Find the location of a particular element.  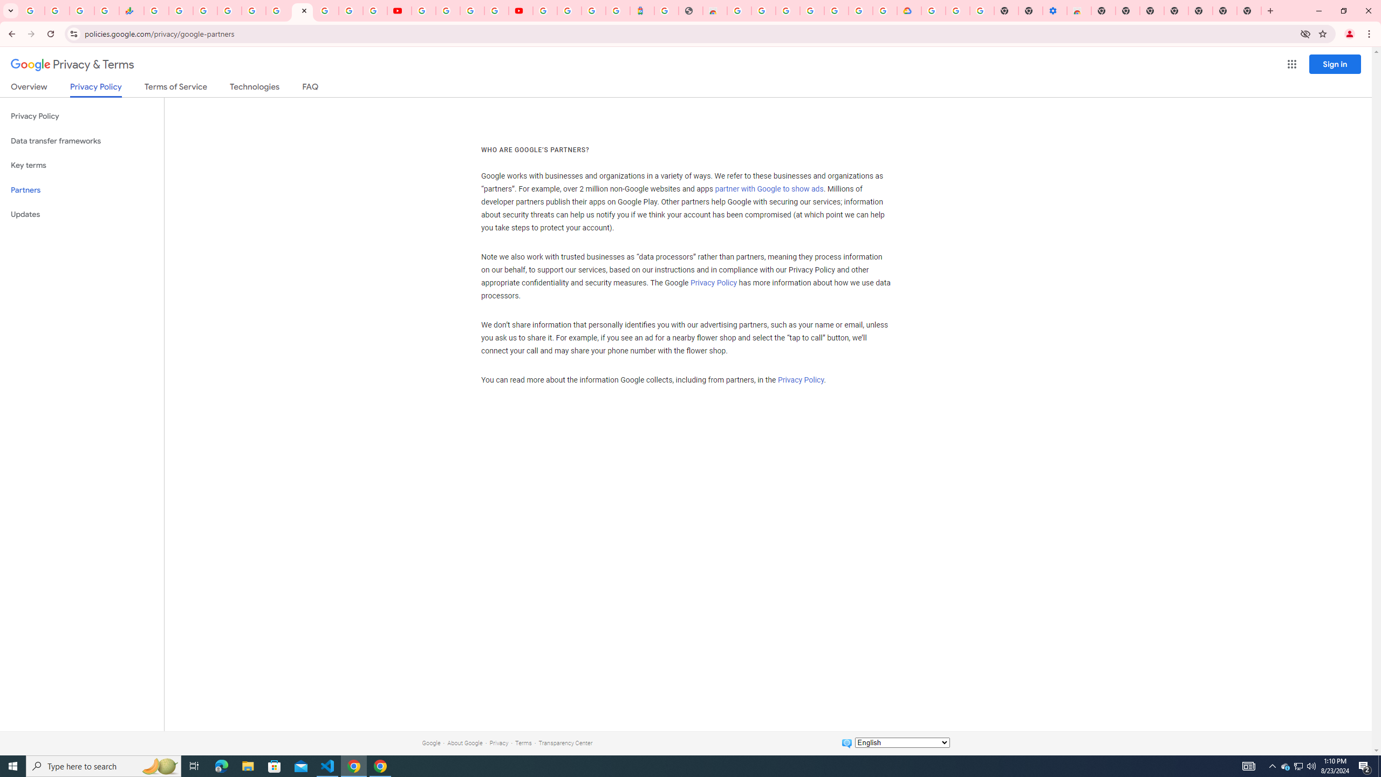

Sign in - Google Accounts is located at coordinates (933, 11).